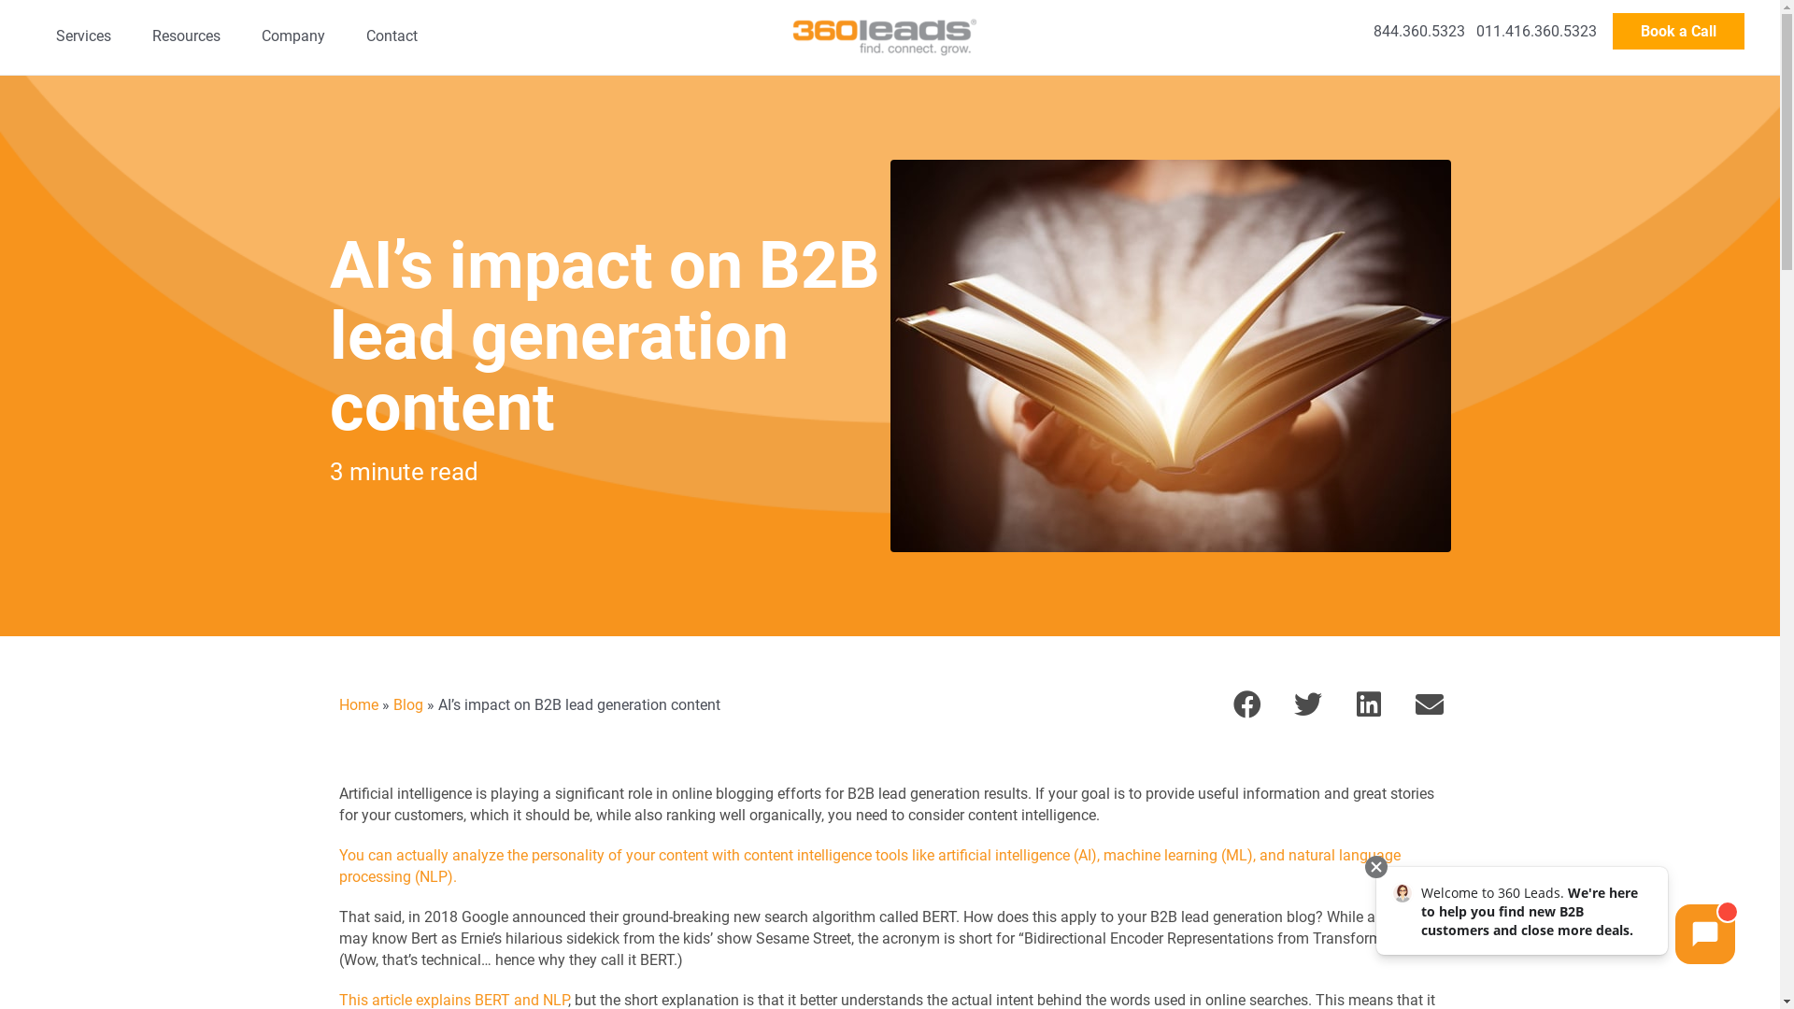 This screenshot has height=1009, width=1794. Describe the element at coordinates (84, 36) in the screenshot. I see `Services` at that location.